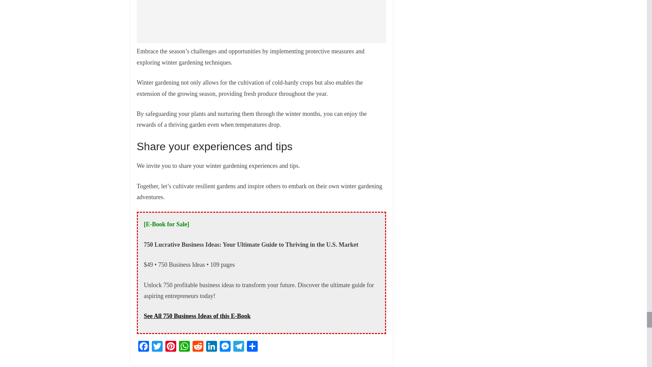 This screenshot has width=652, height=367. What do you see at coordinates (157, 347) in the screenshot?
I see `Twitter` at bounding box center [157, 347].